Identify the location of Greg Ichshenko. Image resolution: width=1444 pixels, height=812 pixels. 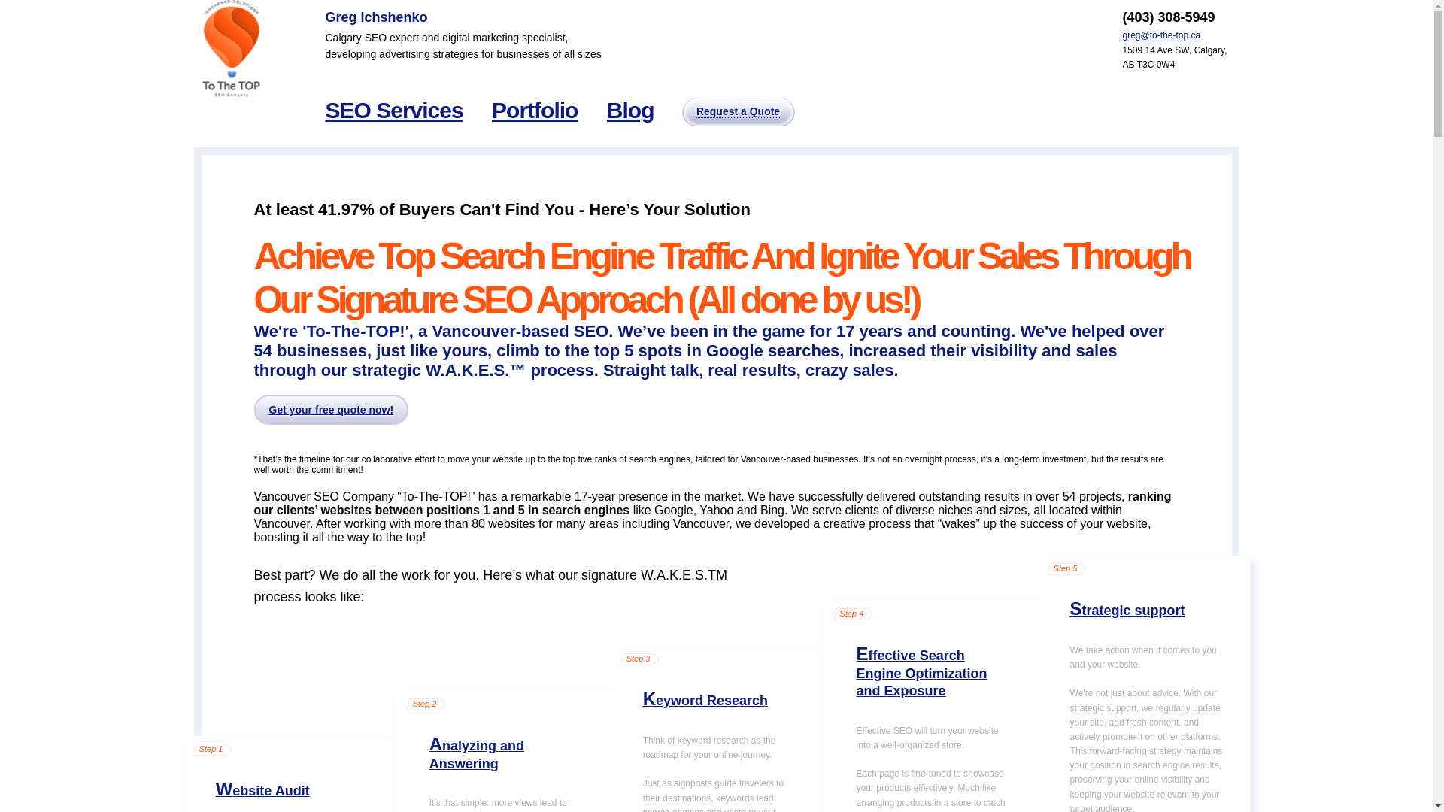
(376, 17).